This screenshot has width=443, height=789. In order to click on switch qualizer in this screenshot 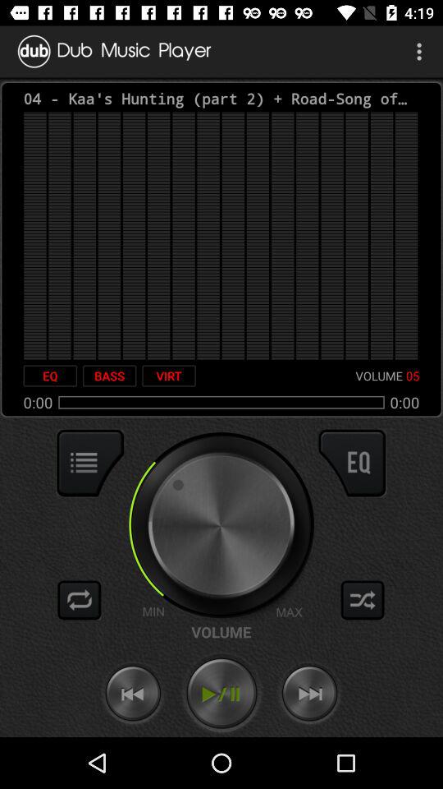, I will do `click(352, 463)`.